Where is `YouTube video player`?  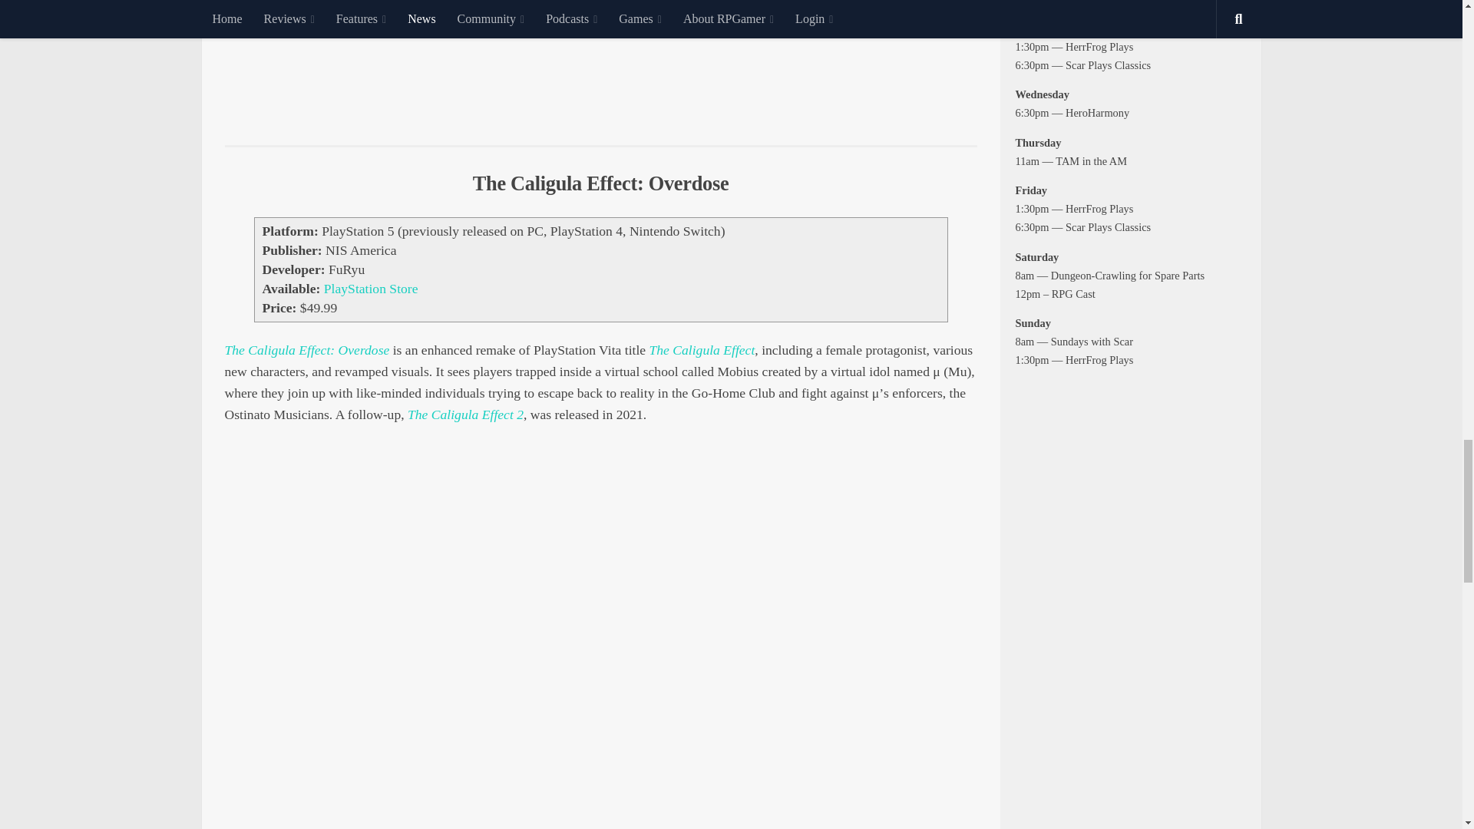
YouTube video player is located at coordinates (600, 61).